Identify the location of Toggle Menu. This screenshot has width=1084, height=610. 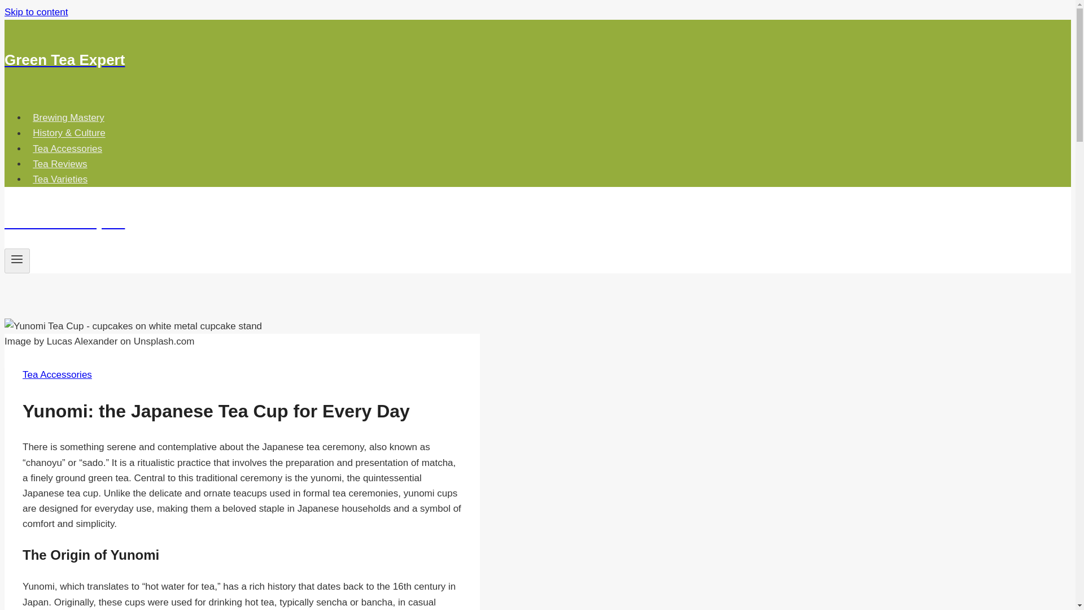
(17, 260).